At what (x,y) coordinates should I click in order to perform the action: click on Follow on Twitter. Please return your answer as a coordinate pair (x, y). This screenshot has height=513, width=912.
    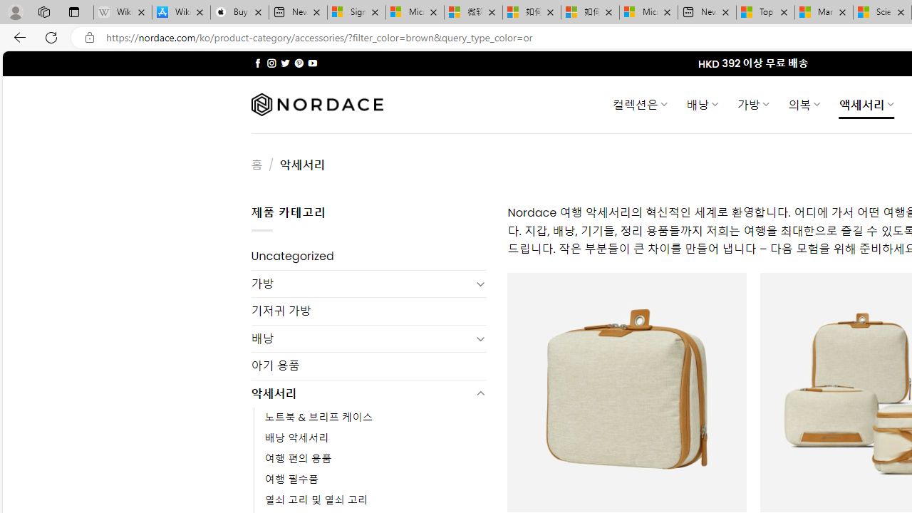
    Looking at the image, I should click on (285, 63).